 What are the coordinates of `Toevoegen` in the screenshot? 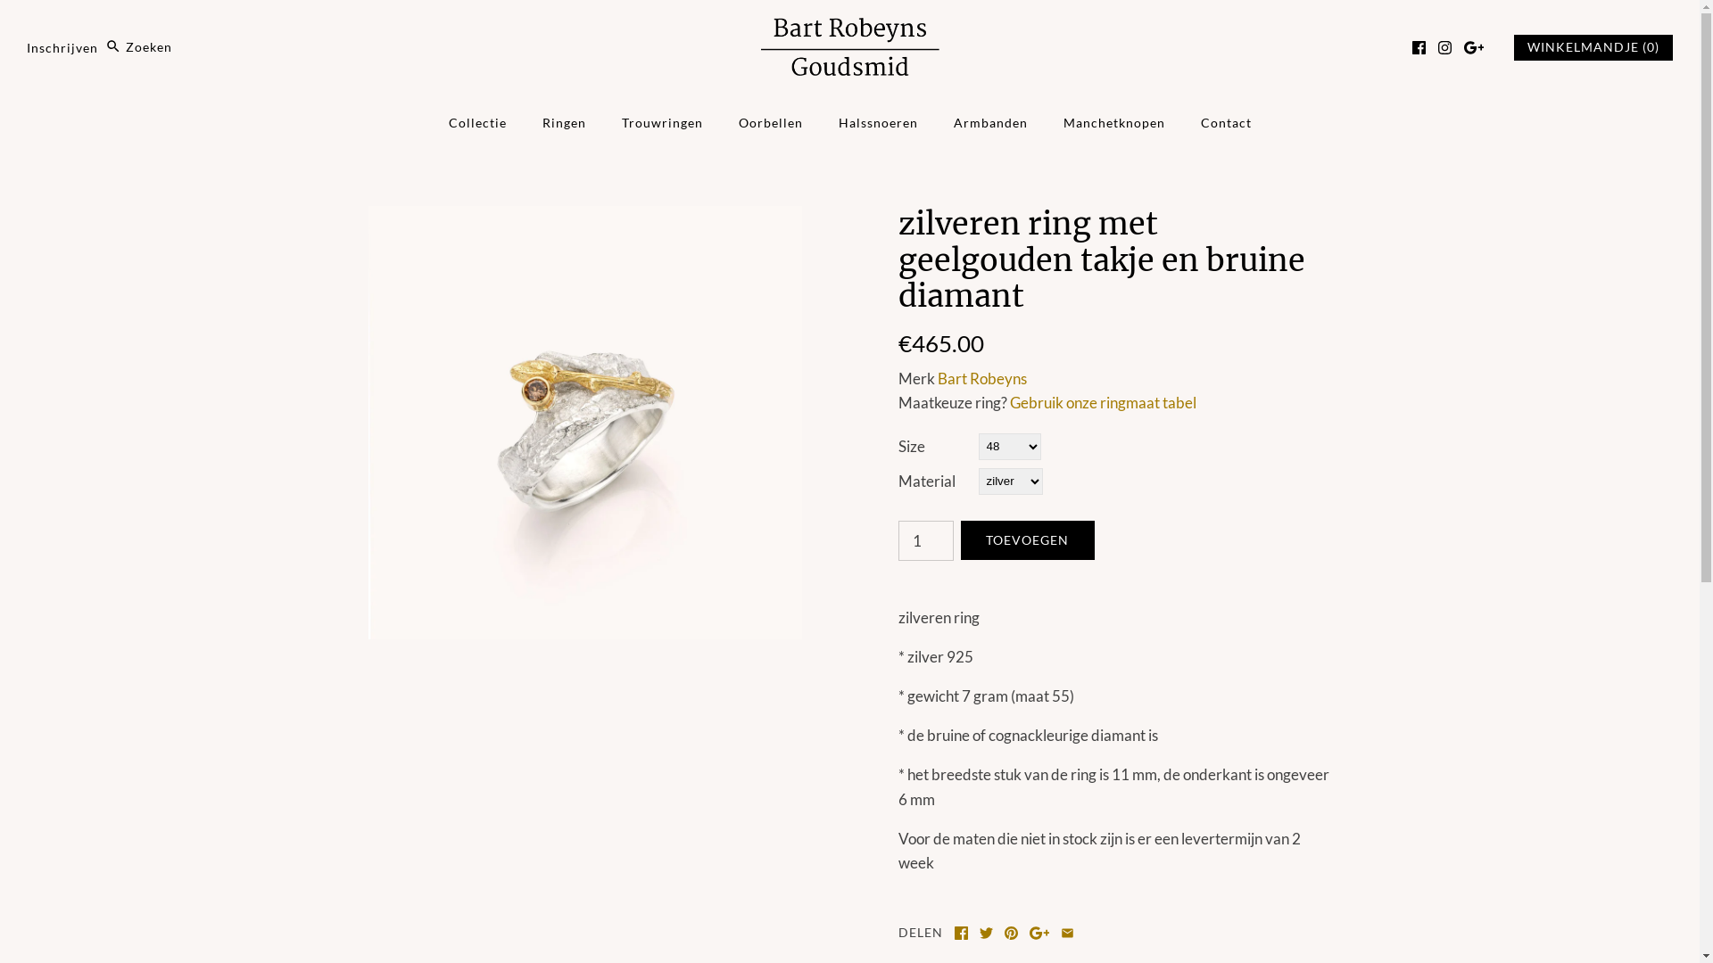 It's located at (1027, 540).